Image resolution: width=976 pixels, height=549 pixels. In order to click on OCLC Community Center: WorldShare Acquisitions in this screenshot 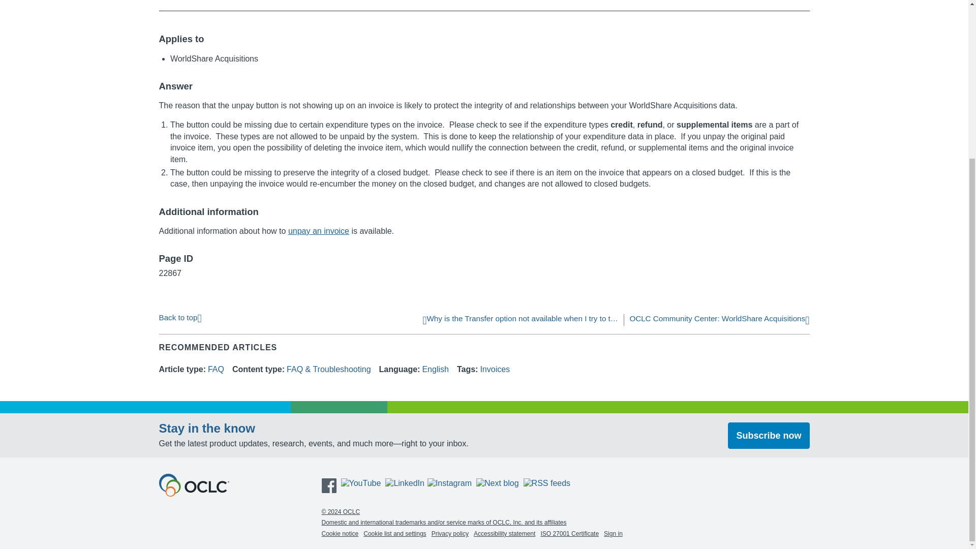, I will do `click(719, 320)`.